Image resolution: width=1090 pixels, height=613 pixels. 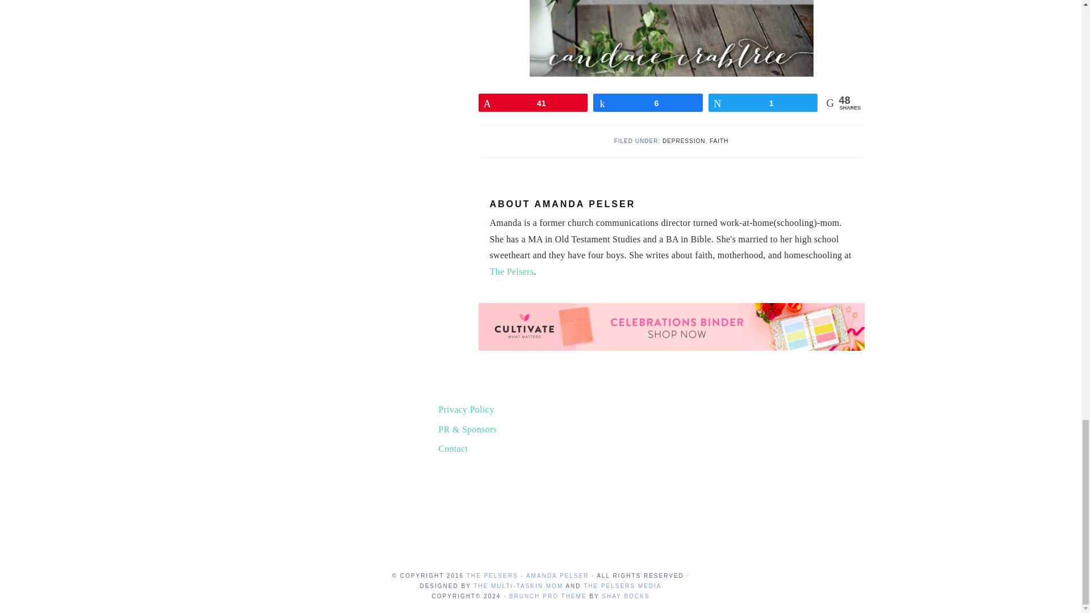 I want to click on 6, so click(x=648, y=102).